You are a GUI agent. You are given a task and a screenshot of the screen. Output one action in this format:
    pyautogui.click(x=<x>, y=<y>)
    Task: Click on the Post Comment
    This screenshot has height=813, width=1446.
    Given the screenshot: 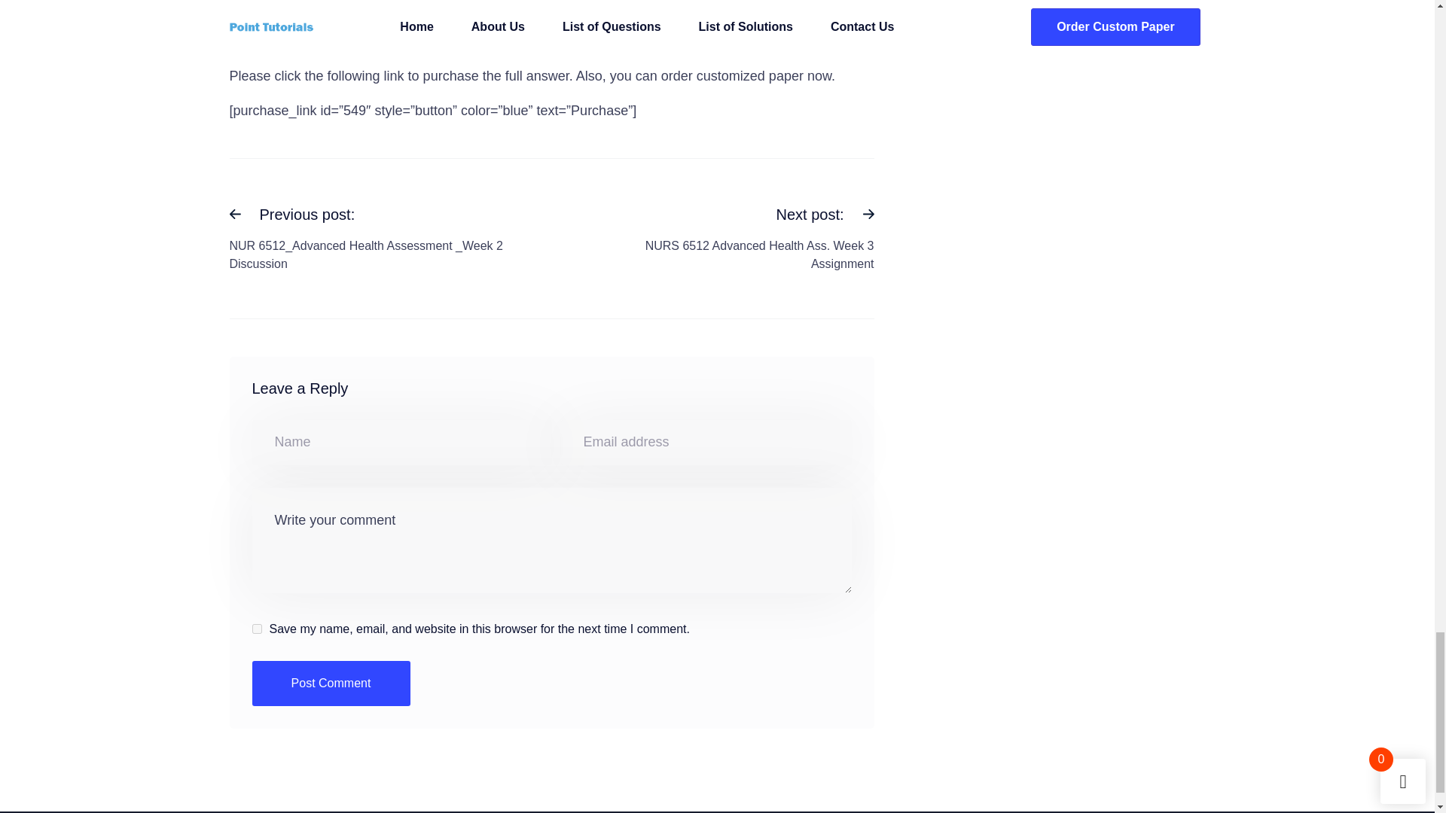 What is the action you would take?
    pyautogui.click(x=330, y=684)
    